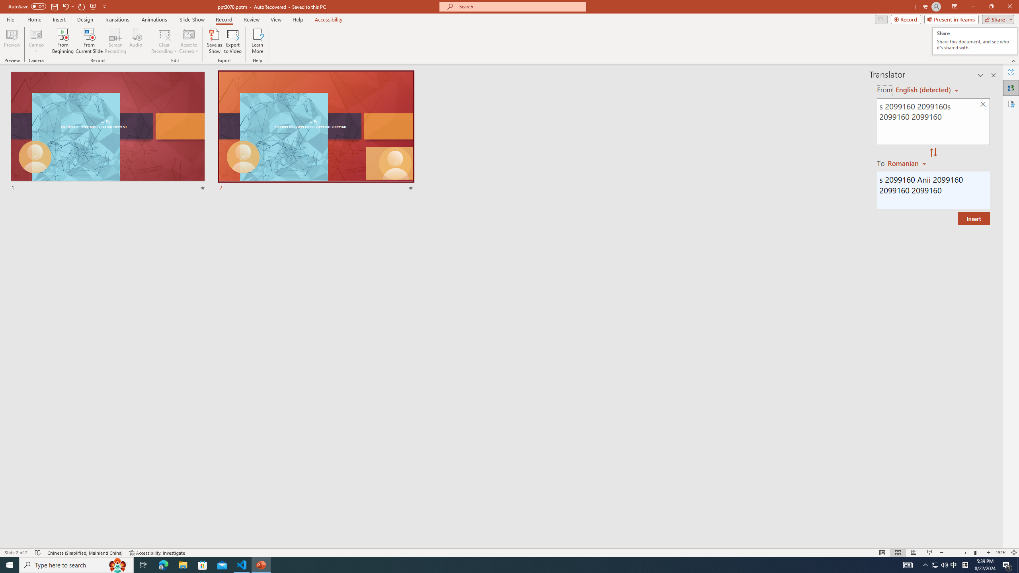 The width and height of the screenshot is (1019, 573). I want to click on Romanian, so click(908, 163).